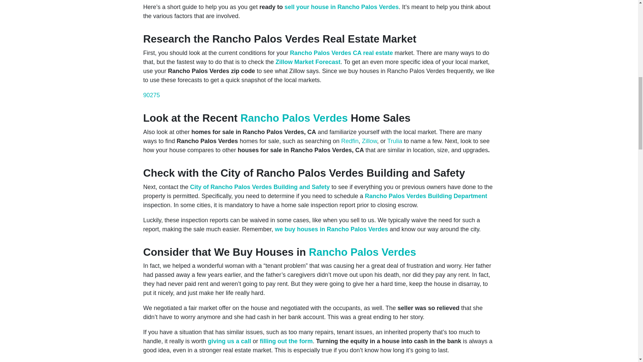  Describe the element at coordinates (369, 141) in the screenshot. I see `Zillow` at that location.